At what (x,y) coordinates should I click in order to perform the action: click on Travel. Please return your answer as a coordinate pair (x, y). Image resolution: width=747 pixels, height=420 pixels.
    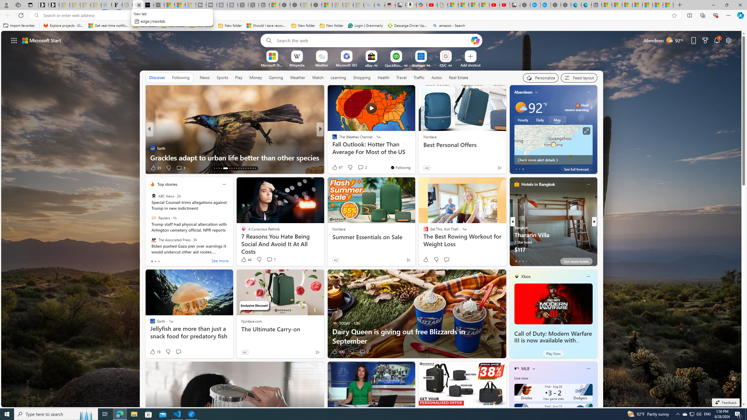
    Looking at the image, I should click on (402, 77).